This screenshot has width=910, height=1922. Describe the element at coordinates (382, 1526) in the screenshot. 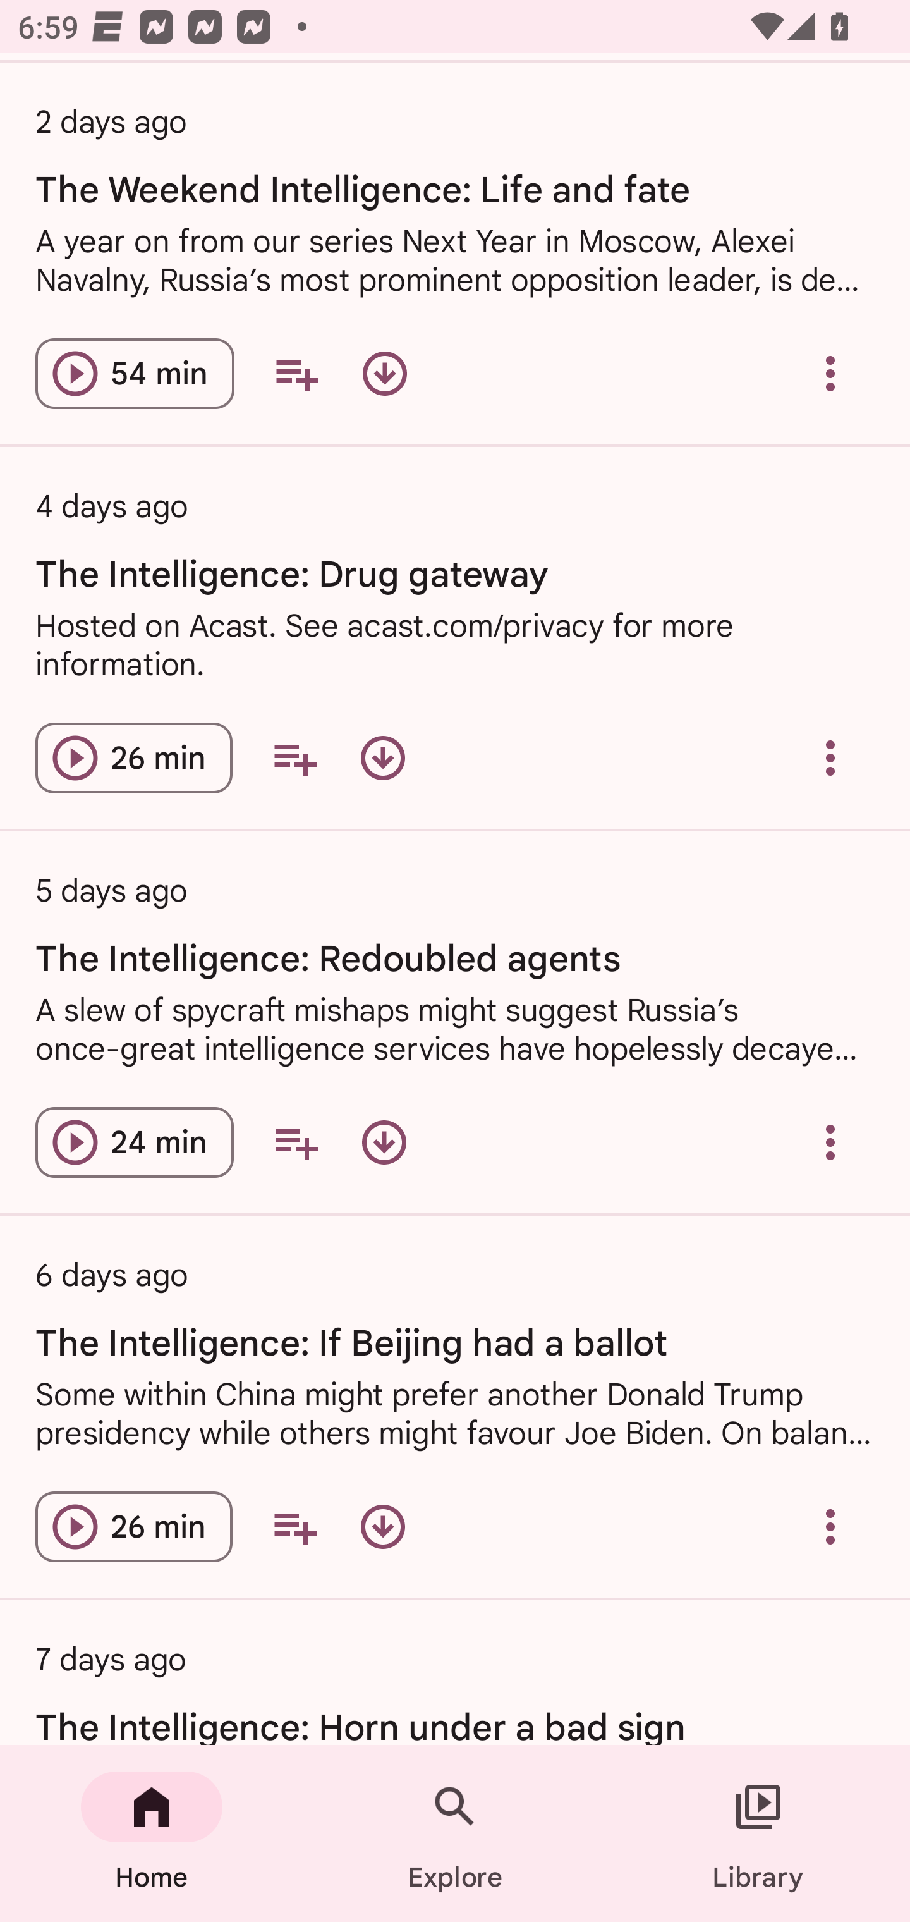

I see `Download episode` at that location.